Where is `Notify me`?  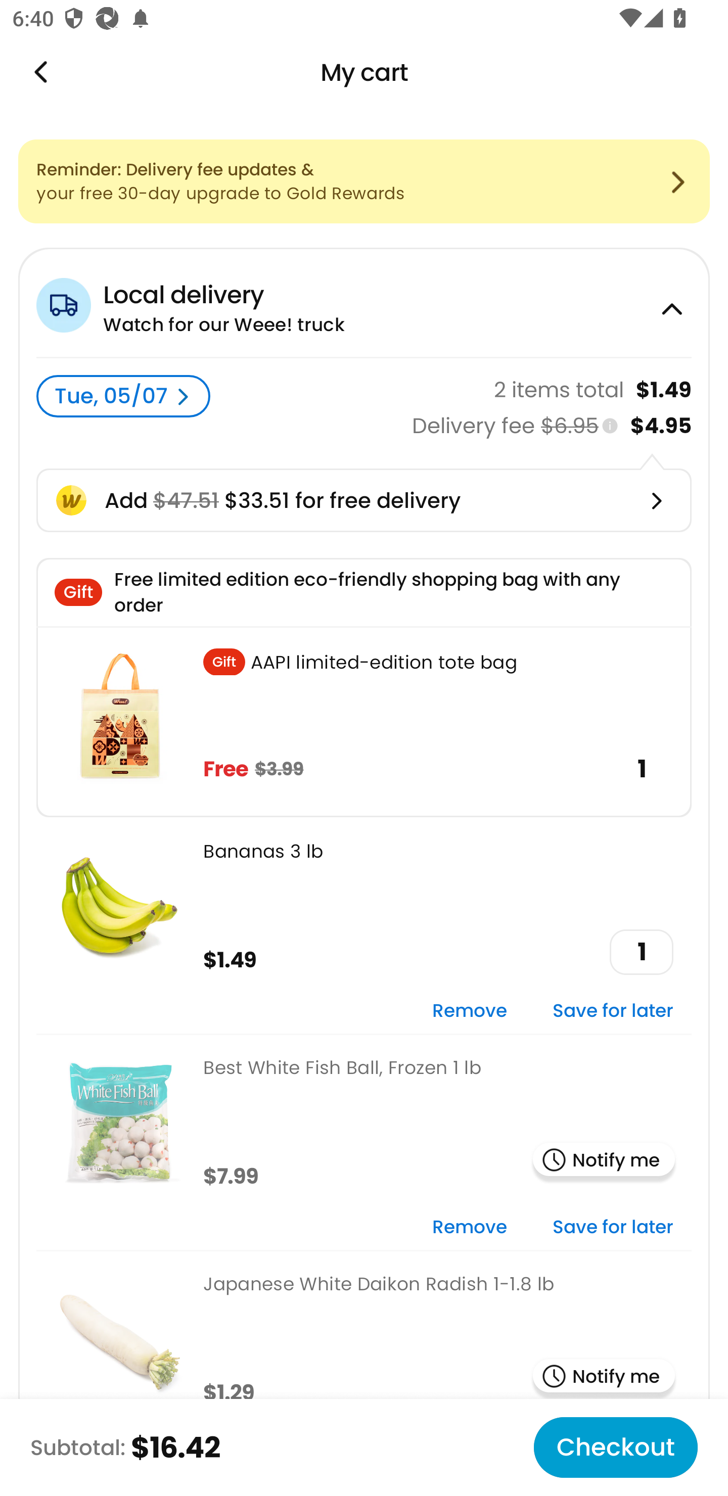
Notify me is located at coordinates (604, 1378).